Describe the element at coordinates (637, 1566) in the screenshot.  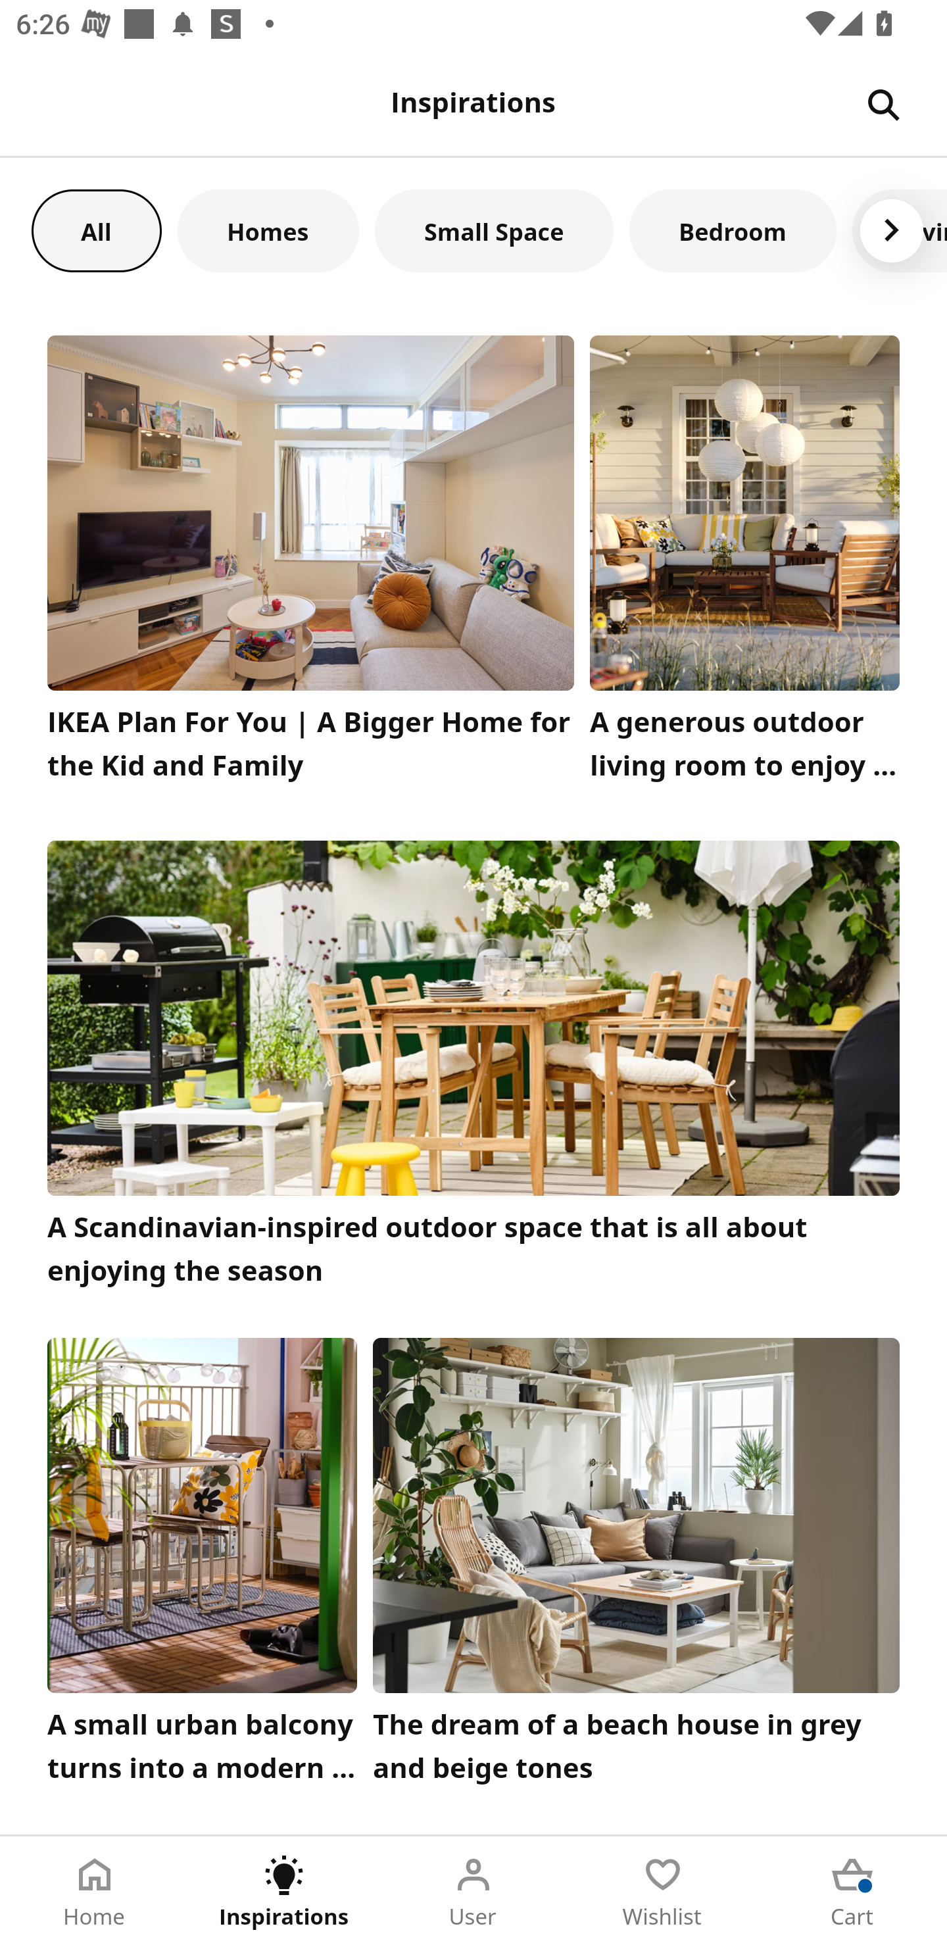
I see `The dream of a beach house in grey and beige tones` at that location.